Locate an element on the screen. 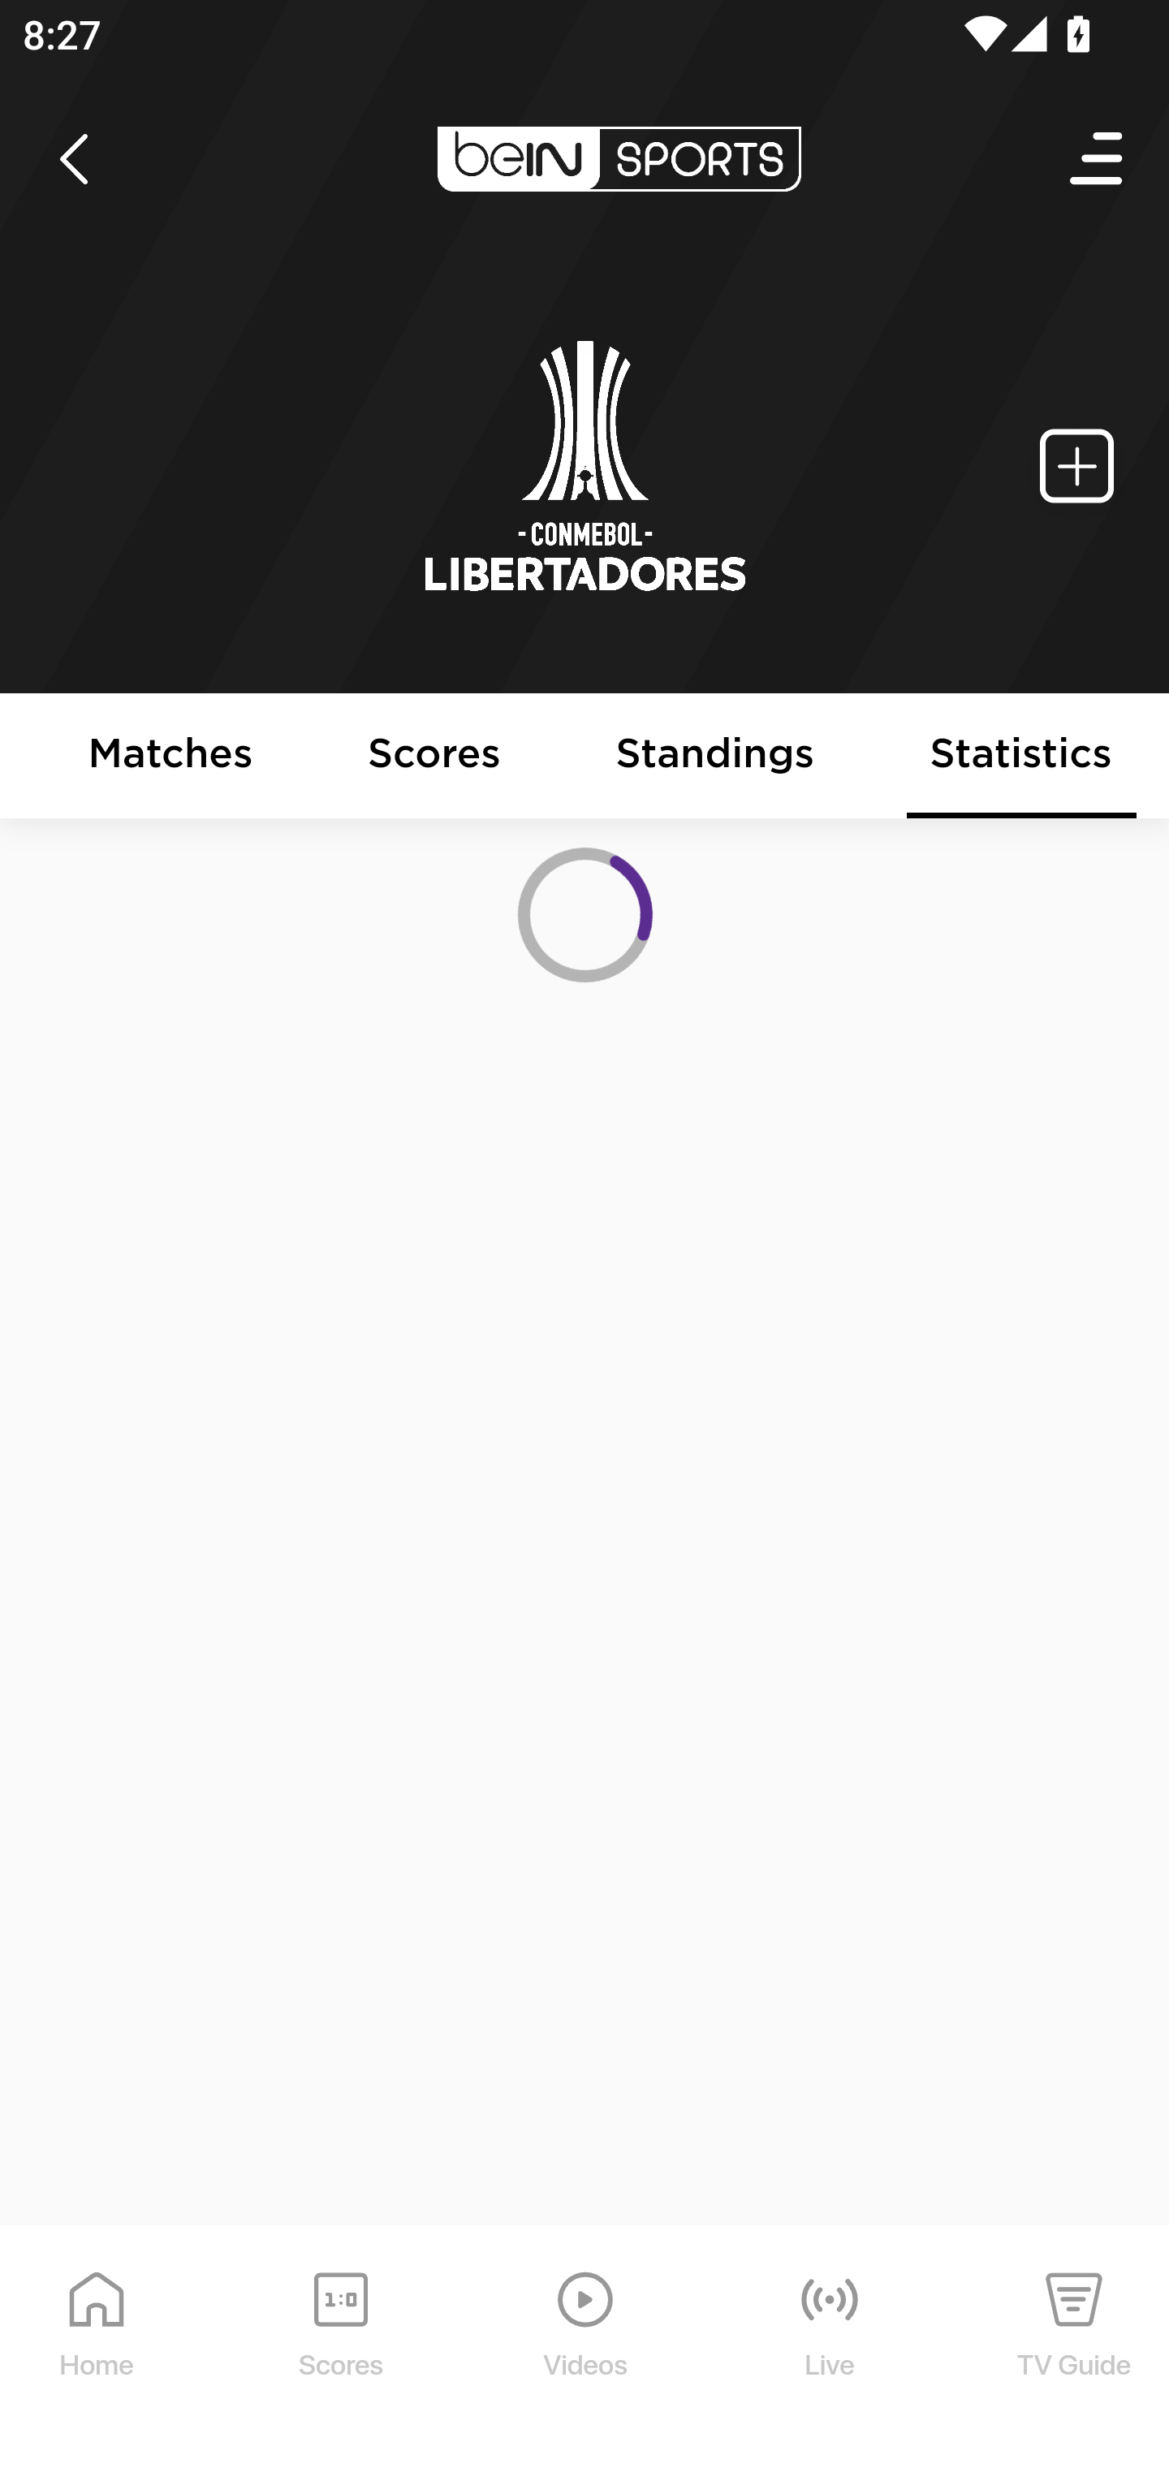  Open Menu Icon is located at coordinates (1098, 159).